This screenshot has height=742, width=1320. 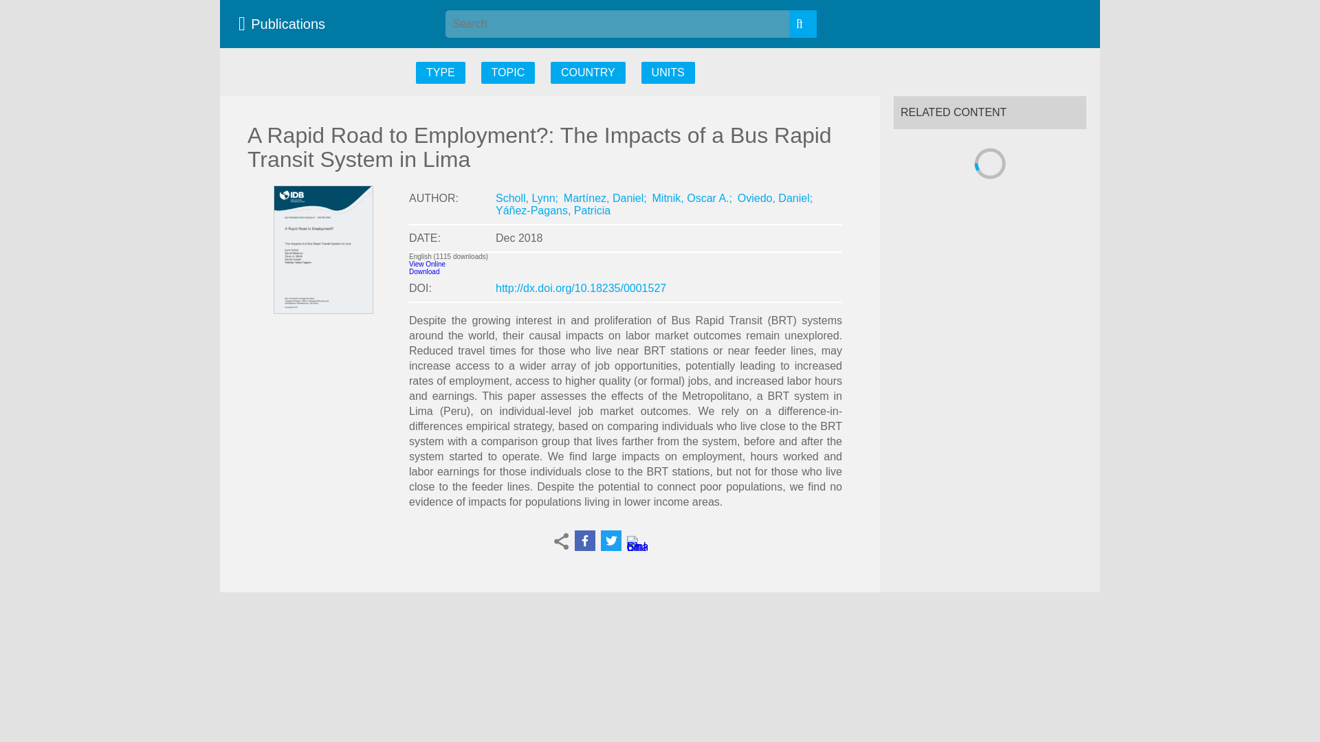 What do you see at coordinates (668, 73) in the screenshot?
I see `UNITS` at bounding box center [668, 73].